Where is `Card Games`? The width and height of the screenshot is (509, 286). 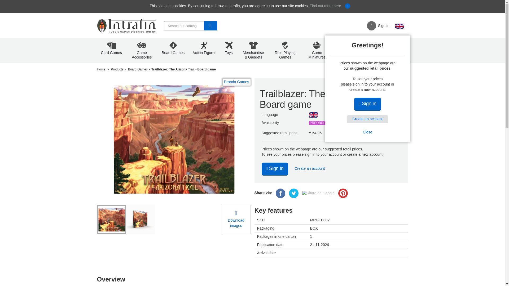 Card Games is located at coordinates (111, 50).